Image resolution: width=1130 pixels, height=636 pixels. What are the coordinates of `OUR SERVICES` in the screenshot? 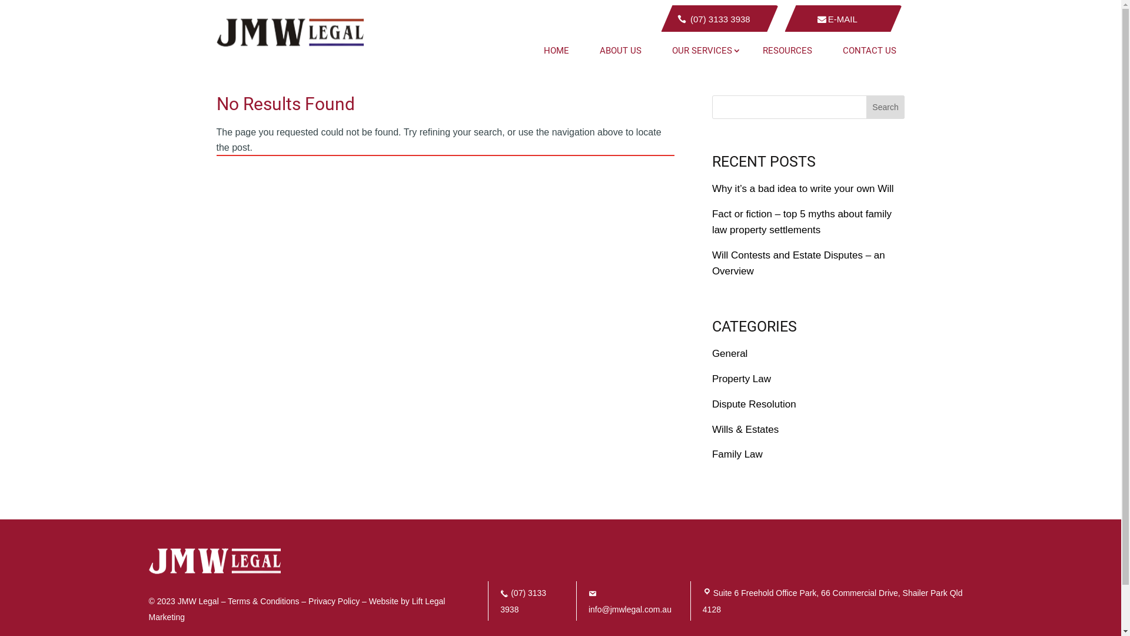 It's located at (702, 51).